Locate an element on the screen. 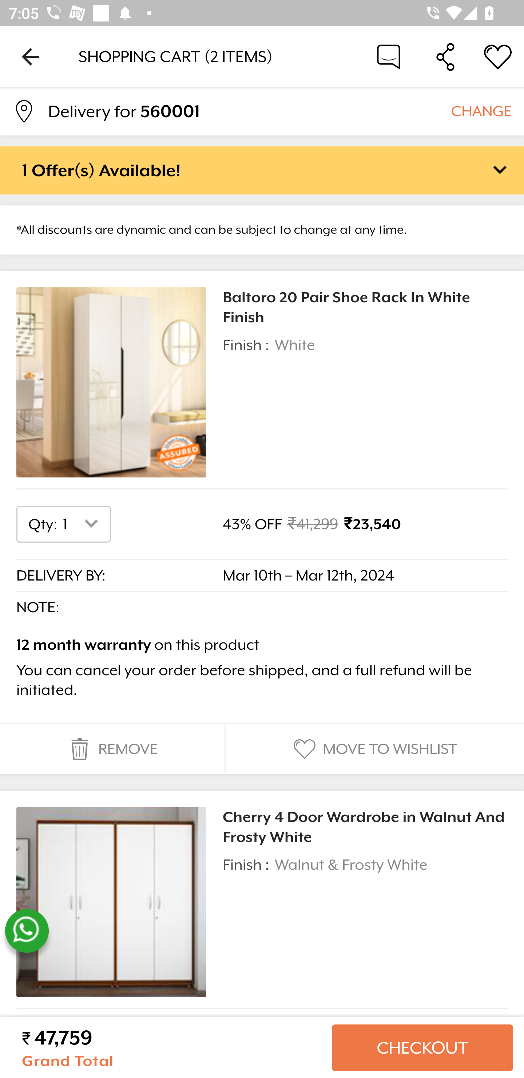 The image size is (524, 1078). CHECKOUT is located at coordinates (422, 1048).